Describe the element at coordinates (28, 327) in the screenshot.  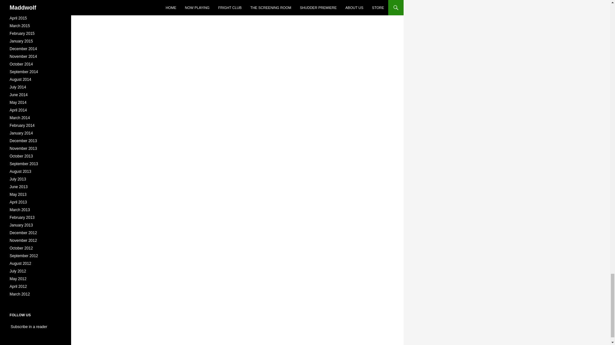
I see `Subscribe to my feed` at that location.